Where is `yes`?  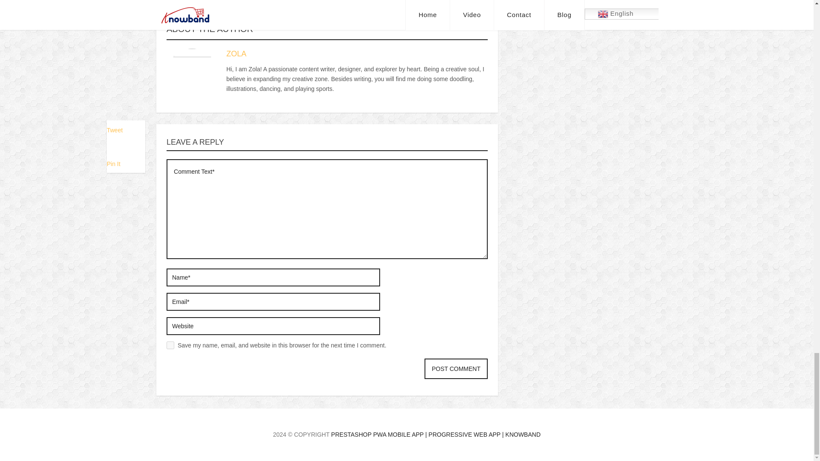 yes is located at coordinates (170, 345).